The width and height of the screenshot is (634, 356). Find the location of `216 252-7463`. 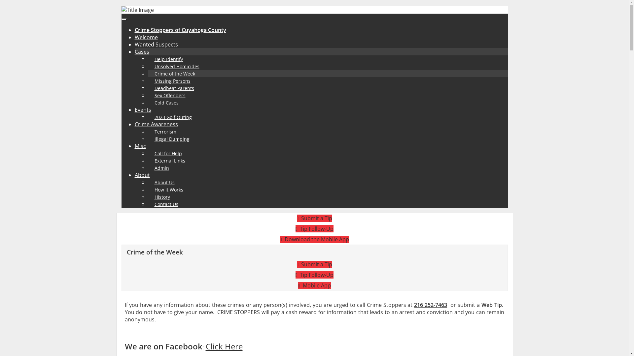

216 252-7463 is located at coordinates (431, 305).